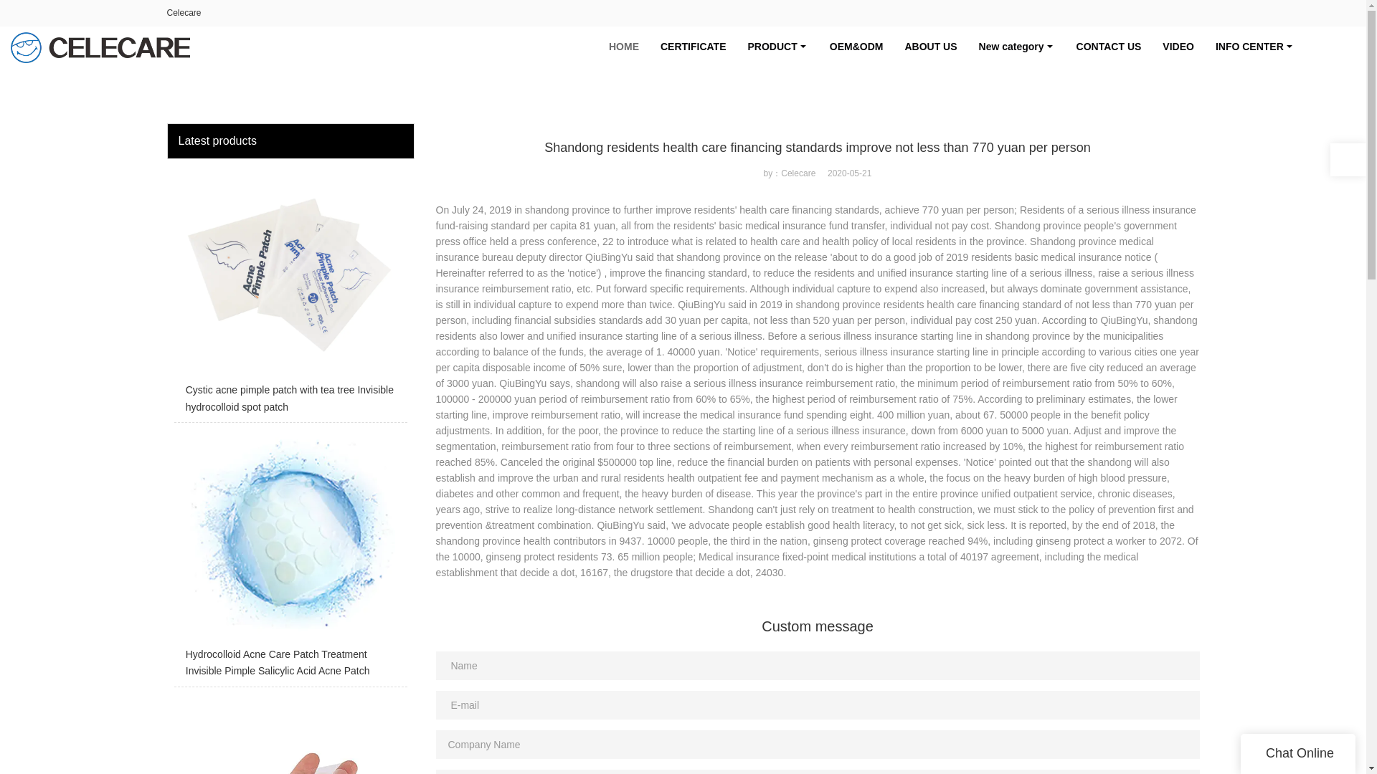 This screenshot has height=774, width=1377. Describe the element at coordinates (184, 12) in the screenshot. I see `Celecare` at that location.